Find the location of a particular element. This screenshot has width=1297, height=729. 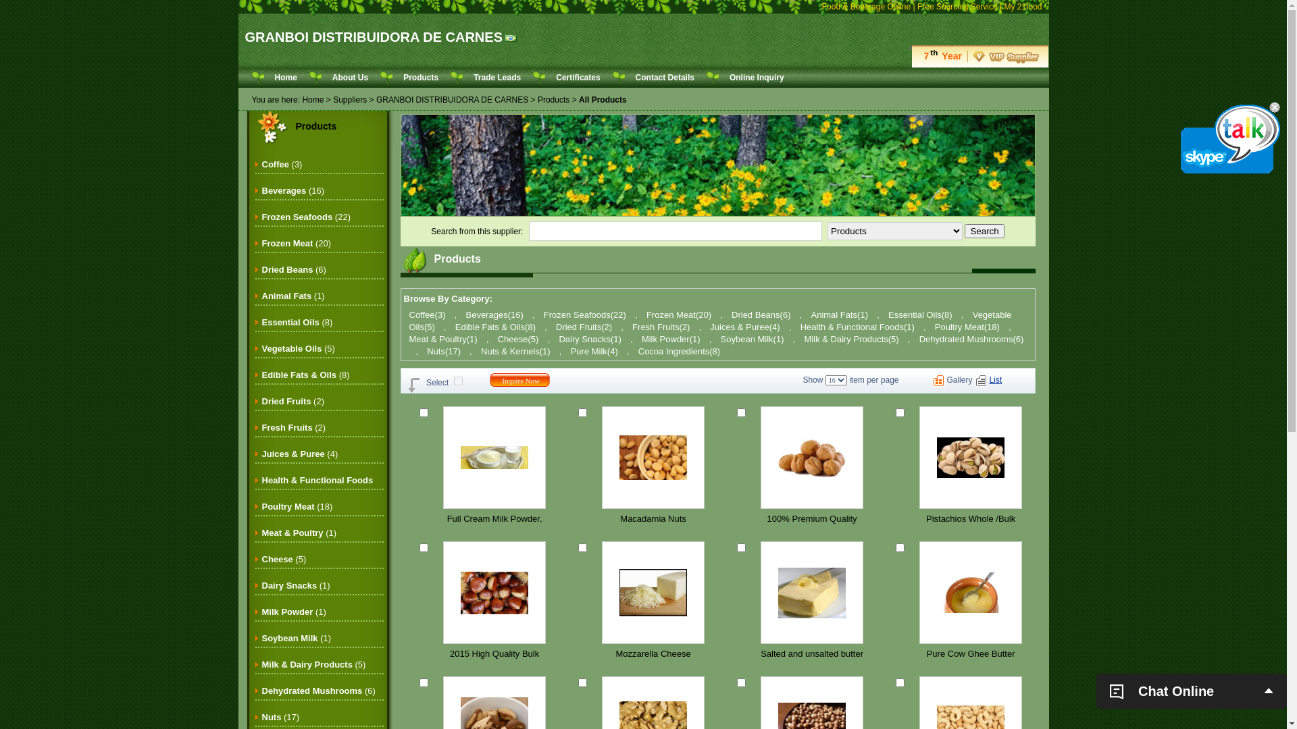

Fresh Fruits (2) is located at coordinates (295, 428).